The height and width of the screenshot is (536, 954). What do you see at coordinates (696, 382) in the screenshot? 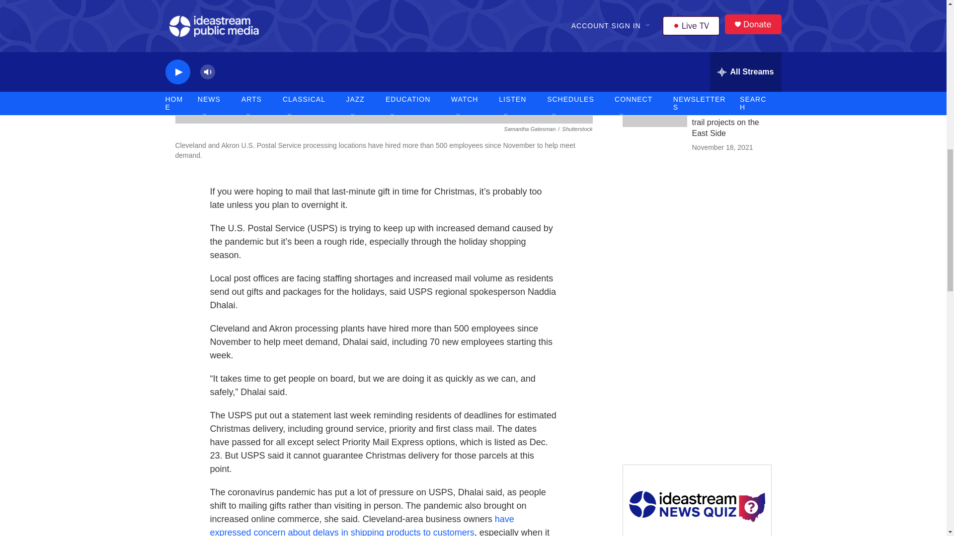
I see `3rd party ad content` at bounding box center [696, 382].